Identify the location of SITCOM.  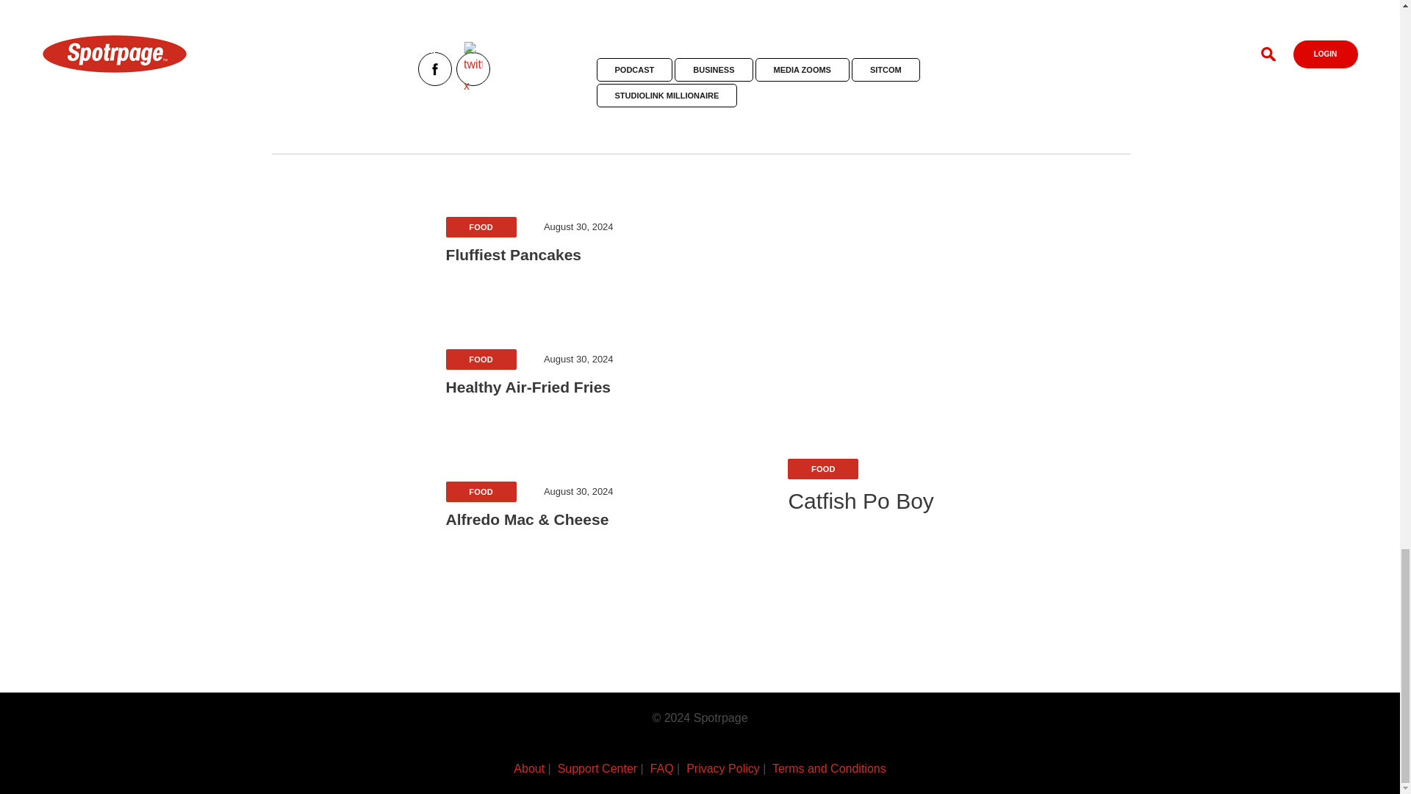
(886, 69).